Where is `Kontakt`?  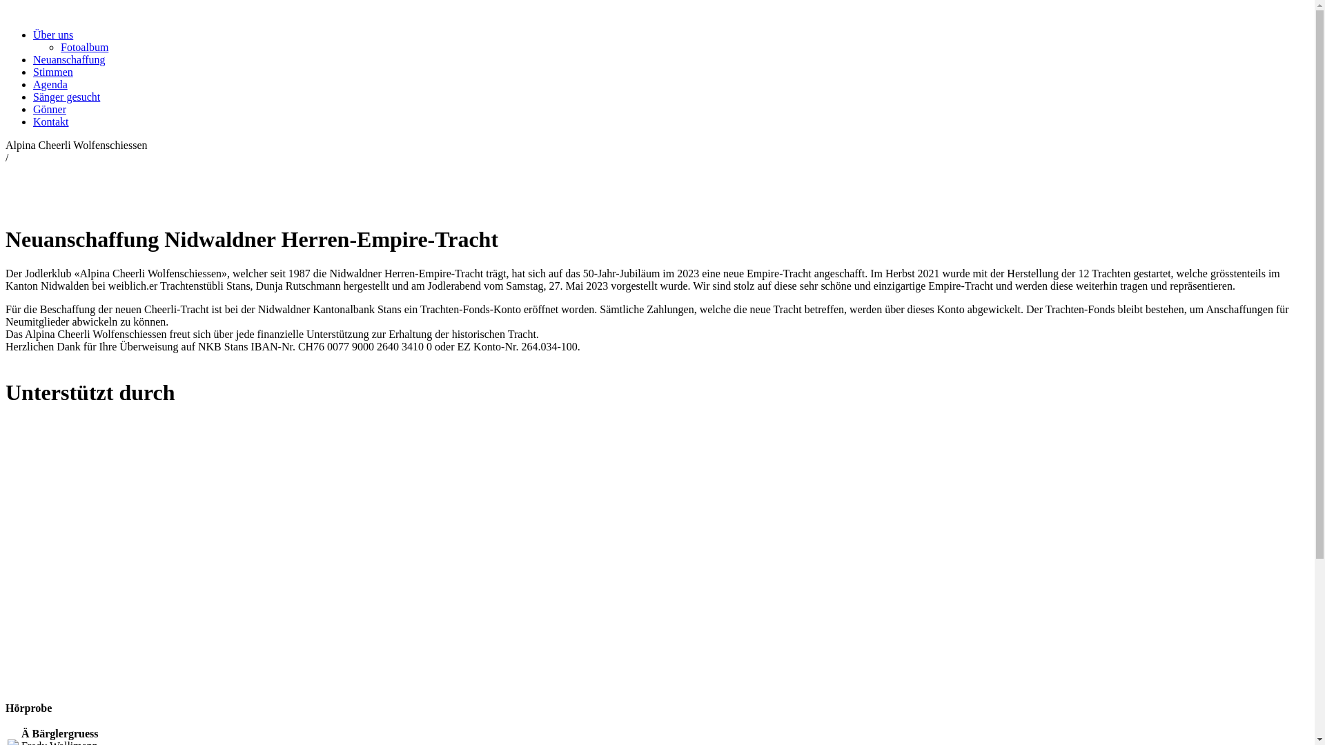
Kontakt is located at coordinates (51, 121).